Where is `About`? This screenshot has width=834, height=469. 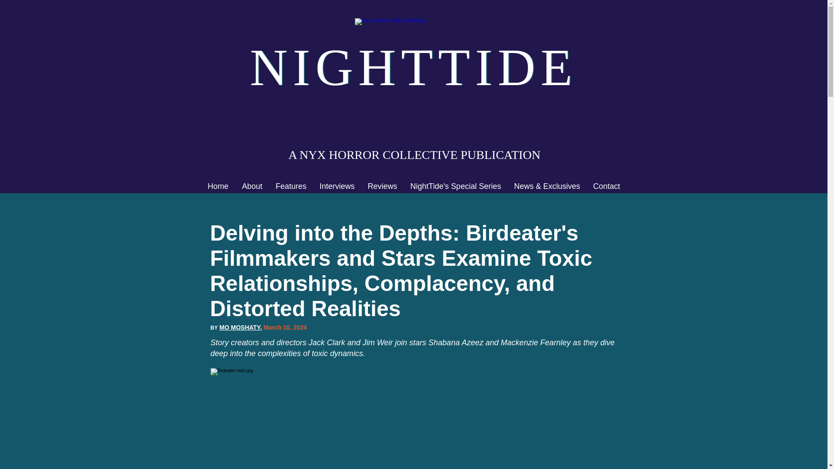 About is located at coordinates (252, 186).